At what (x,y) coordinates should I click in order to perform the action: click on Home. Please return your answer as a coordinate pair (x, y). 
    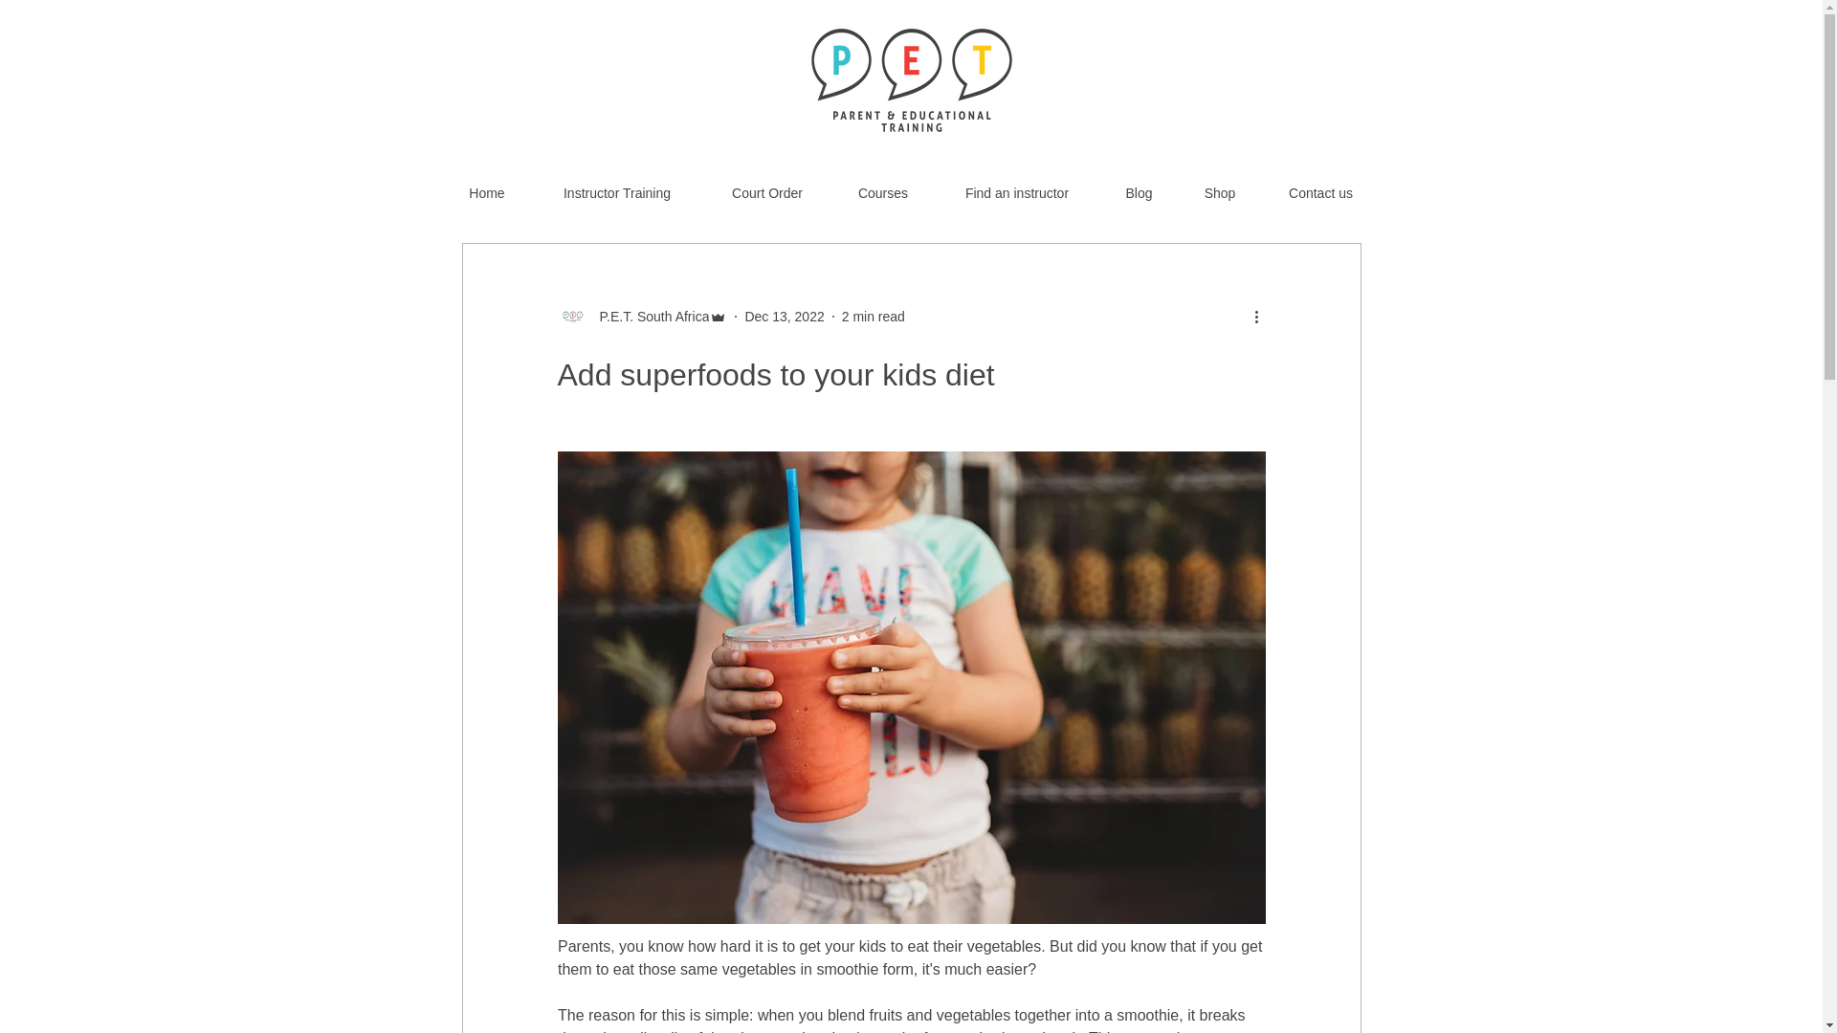
    Looking at the image, I should click on (486, 185).